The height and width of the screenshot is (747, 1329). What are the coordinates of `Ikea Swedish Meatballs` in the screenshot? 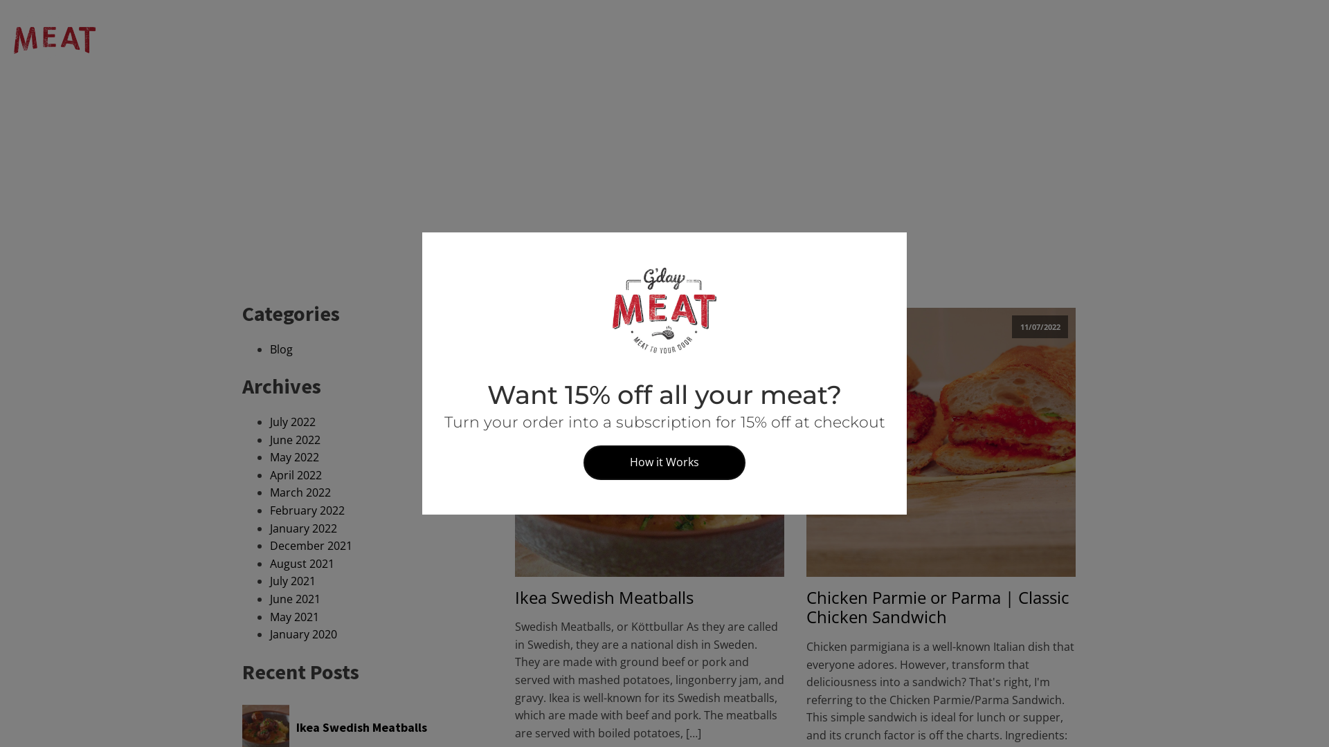 It's located at (383, 728).